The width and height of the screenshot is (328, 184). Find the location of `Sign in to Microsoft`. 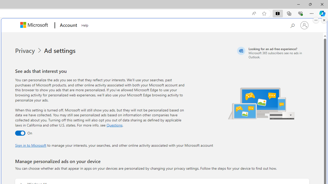

Sign in to Microsoft is located at coordinates (30, 145).